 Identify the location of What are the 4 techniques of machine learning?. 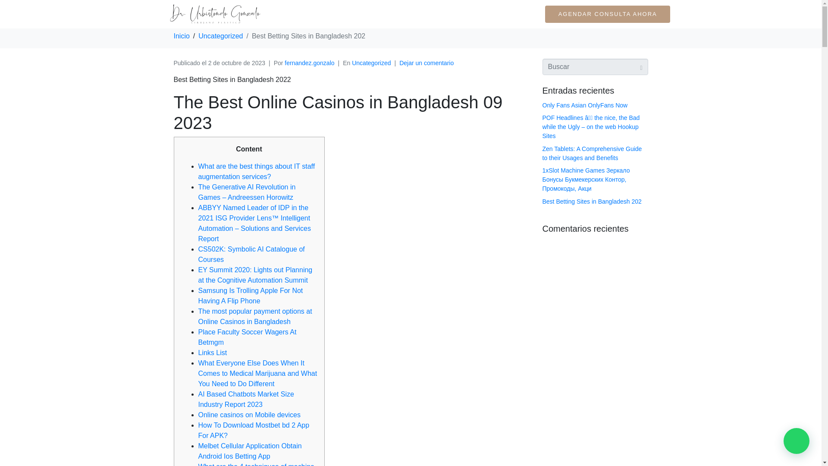
(256, 464).